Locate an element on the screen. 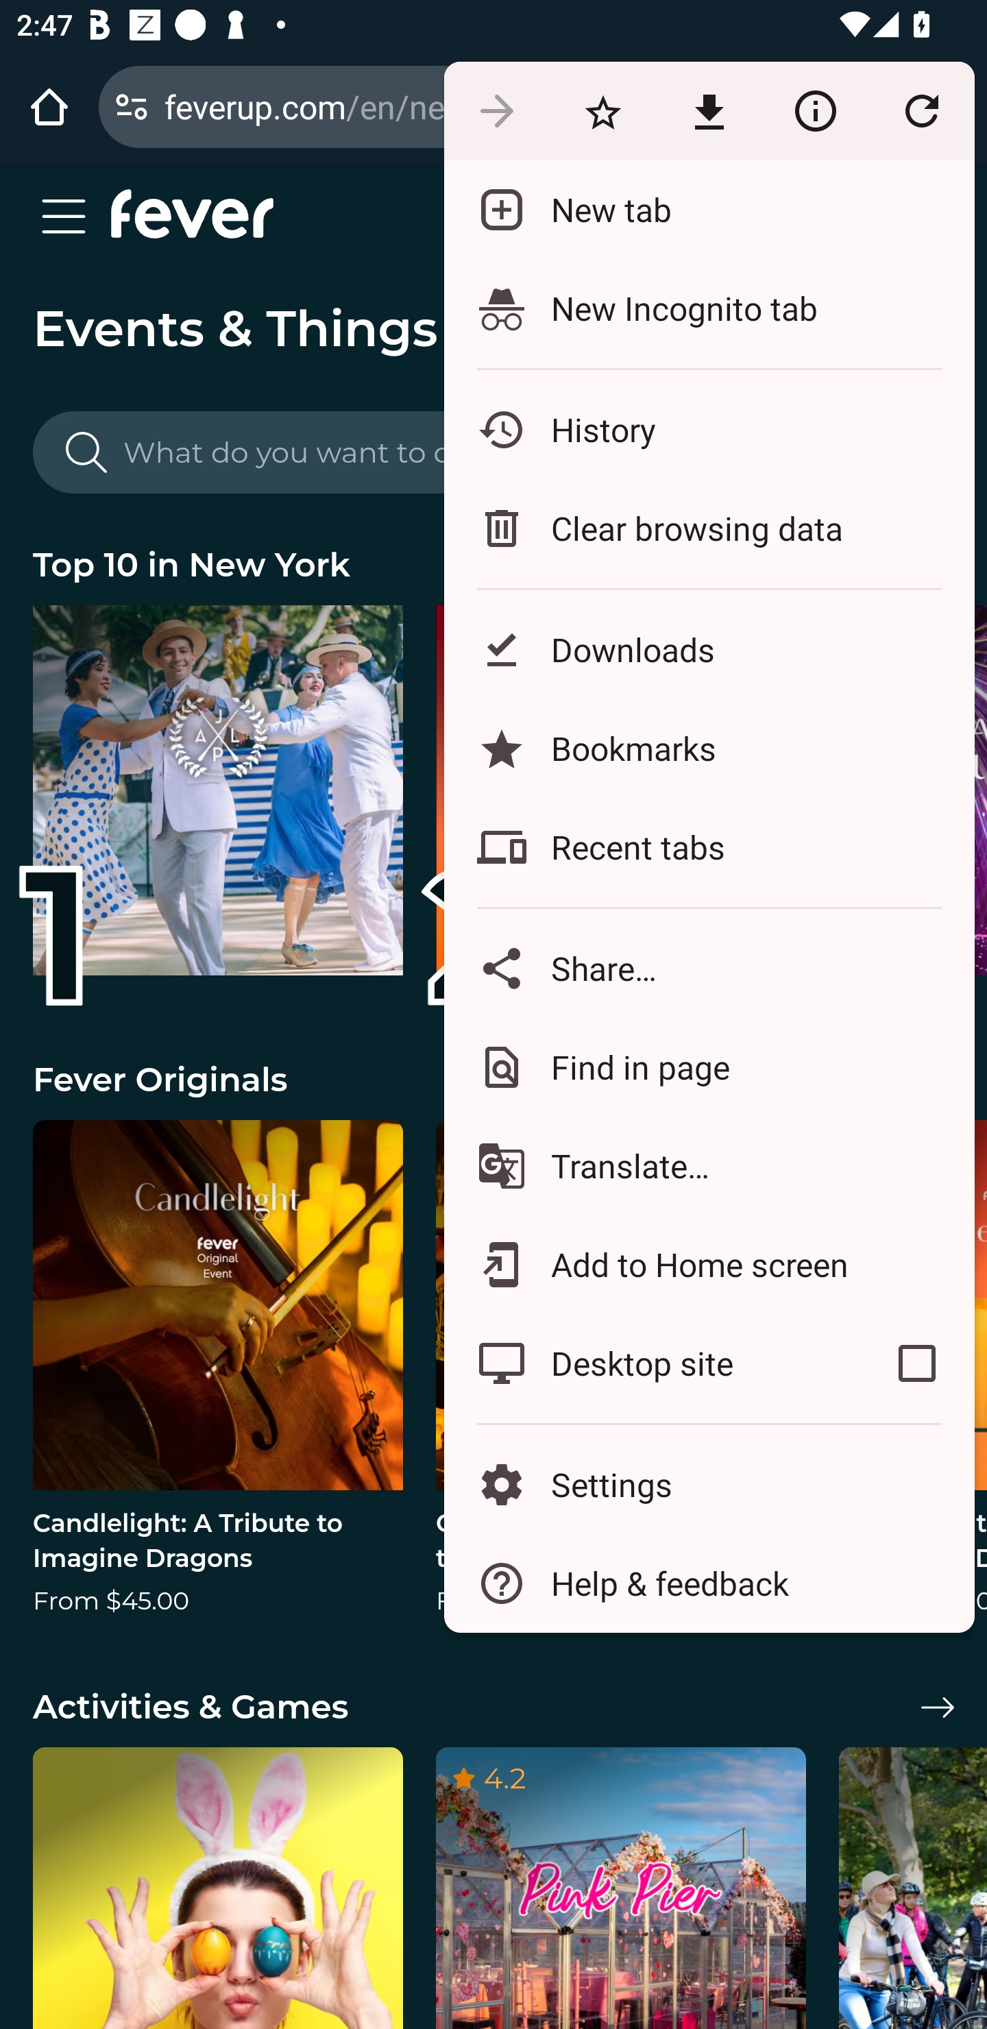 This screenshot has width=987, height=2029. New tab is located at coordinates (709, 210).